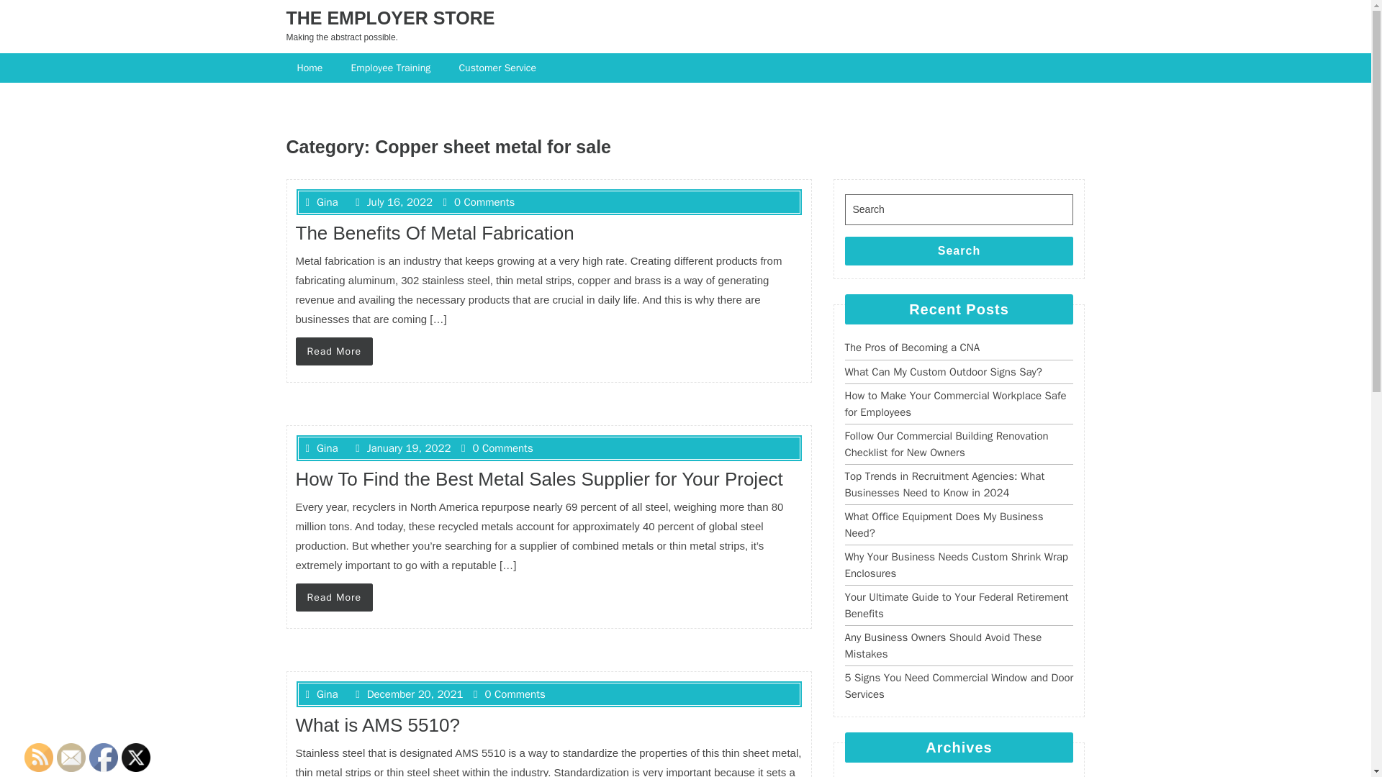  I want to click on What Can My Custom Outdoor Signs Say?, so click(943, 371).